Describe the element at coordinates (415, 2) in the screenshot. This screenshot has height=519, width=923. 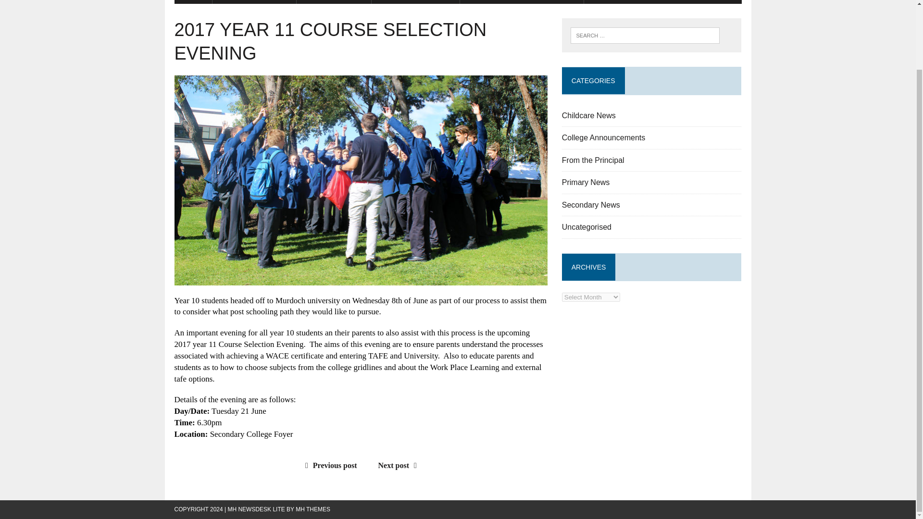
I see `SECONDARY NEWS` at that location.